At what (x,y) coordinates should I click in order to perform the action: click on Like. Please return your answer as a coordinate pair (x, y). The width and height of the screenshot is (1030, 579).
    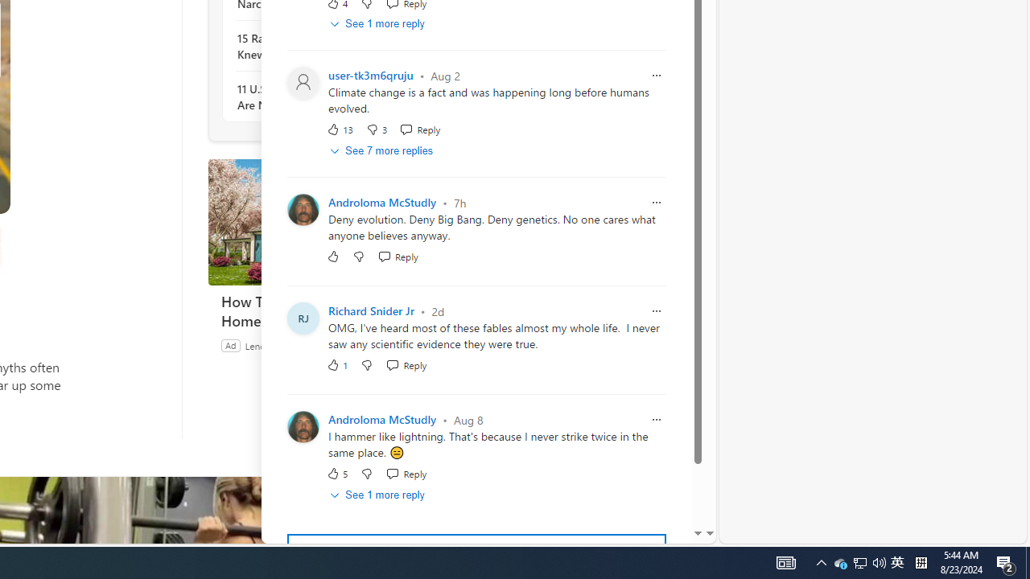
    Looking at the image, I should click on (333, 256).